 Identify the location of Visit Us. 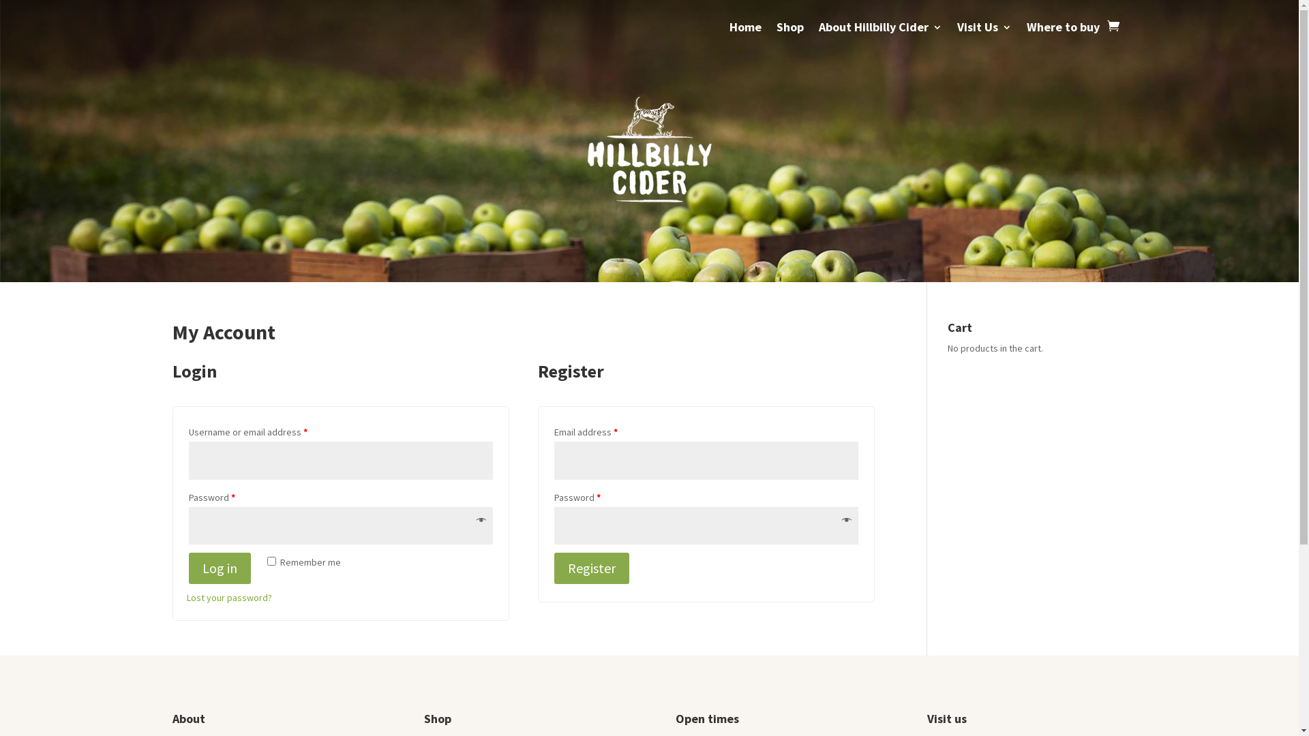
(984, 37).